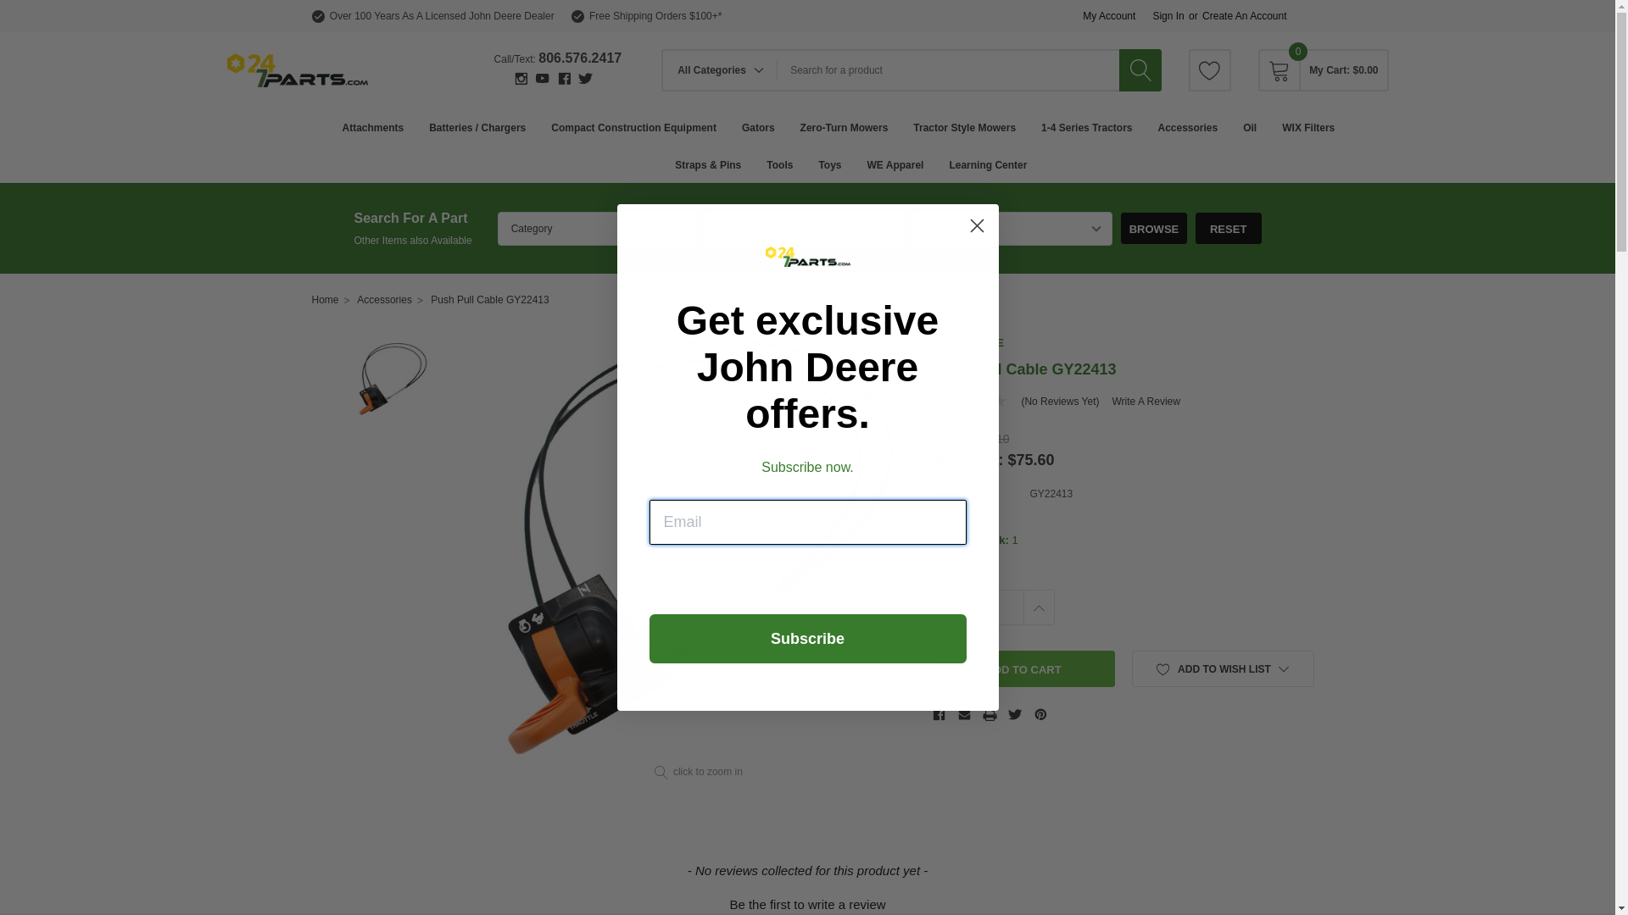 The width and height of the screenshot is (1628, 915). What do you see at coordinates (385, 300) in the screenshot?
I see `Accessories` at bounding box center [385, 300].